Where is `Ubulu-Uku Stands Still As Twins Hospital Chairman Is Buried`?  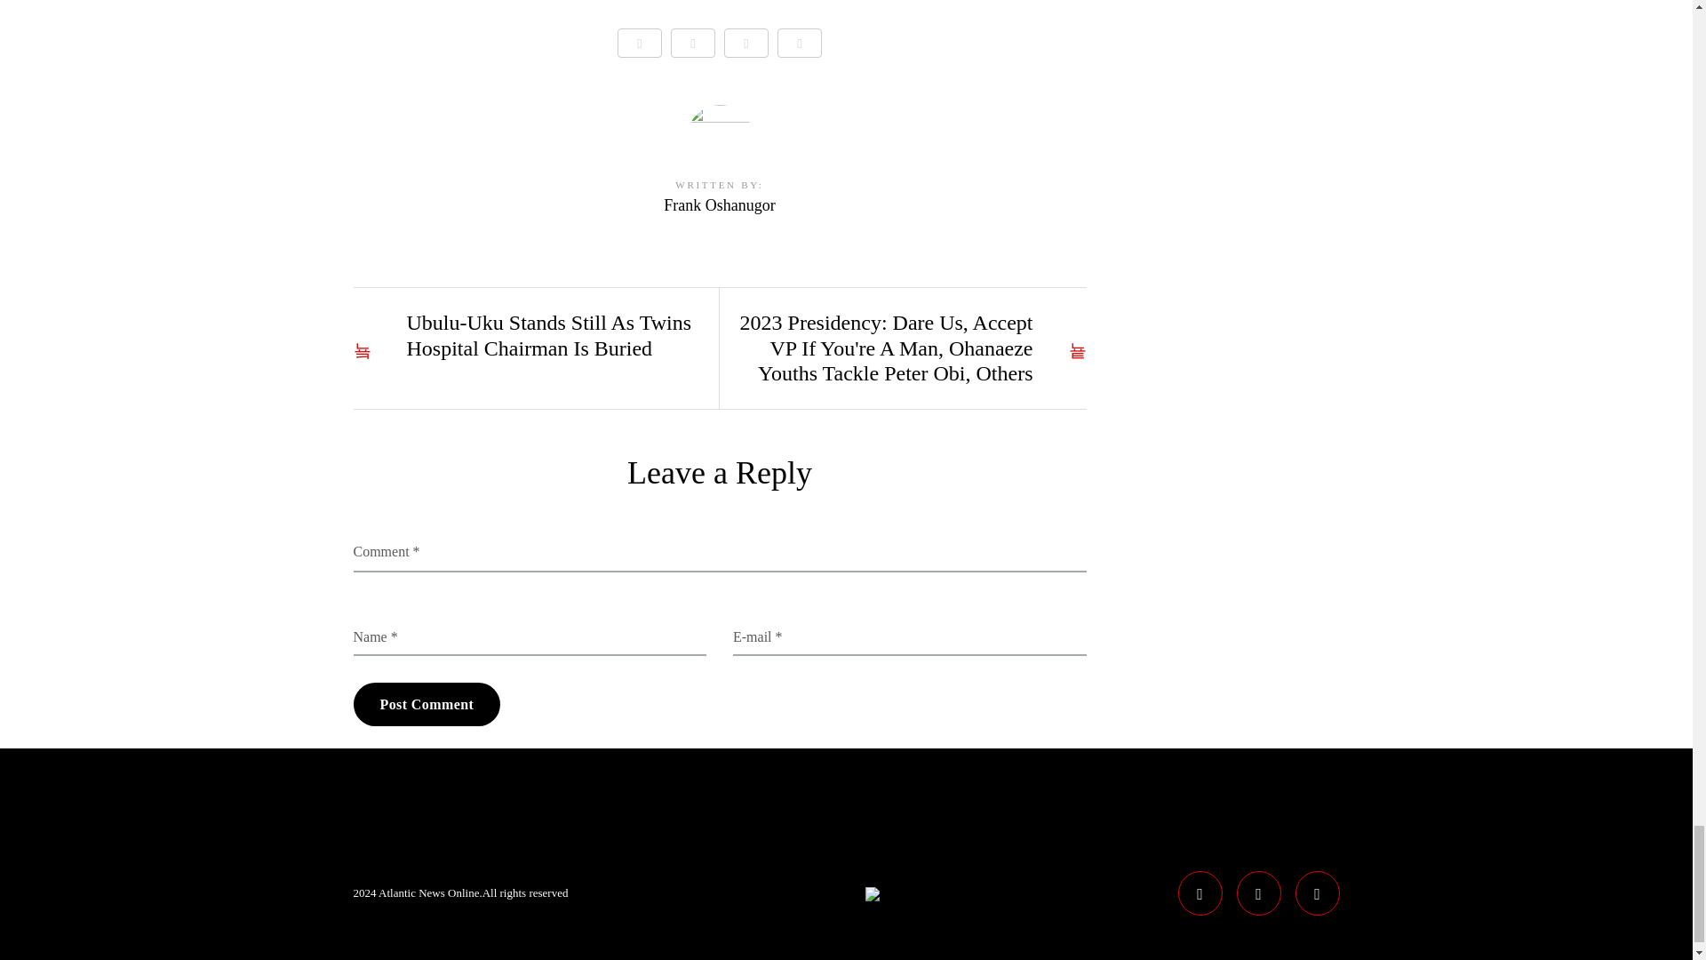 Ubulu-Uku Stands Still As Twins Hospital Chairman Is Buried is located at coordinates (530, 336).